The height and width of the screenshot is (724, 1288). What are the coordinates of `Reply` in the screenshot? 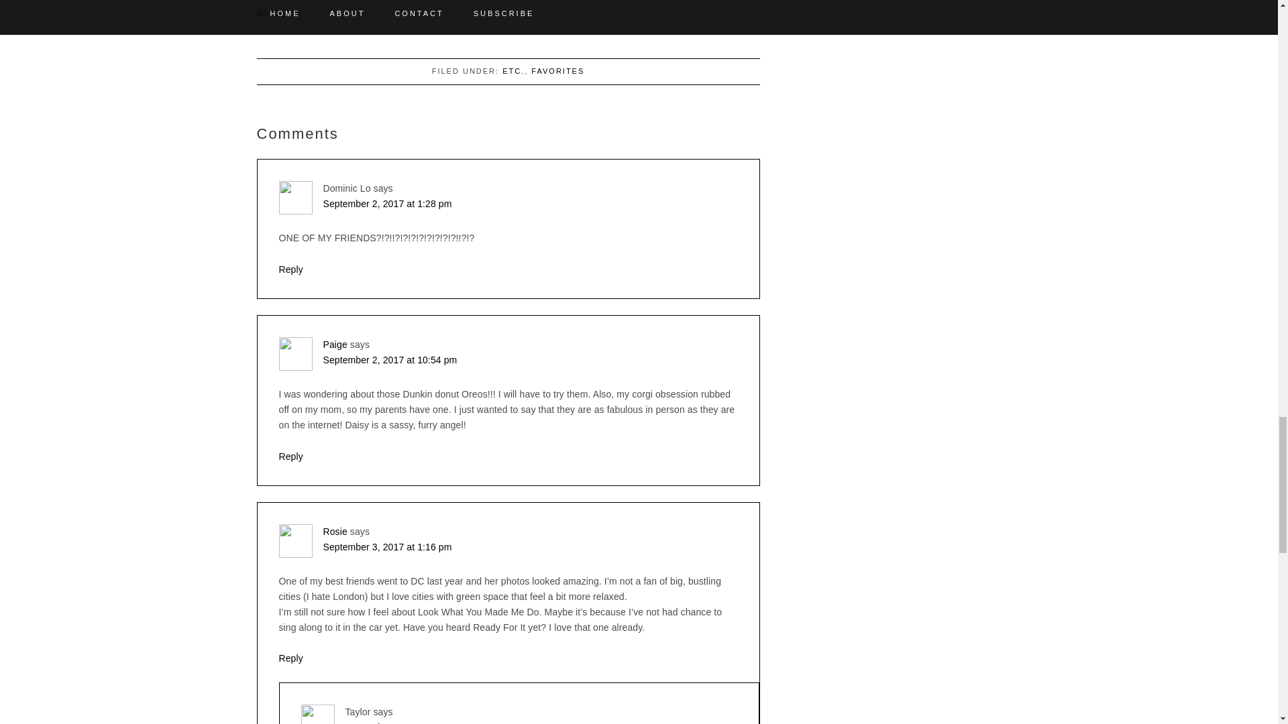 It's located at (291, 456).